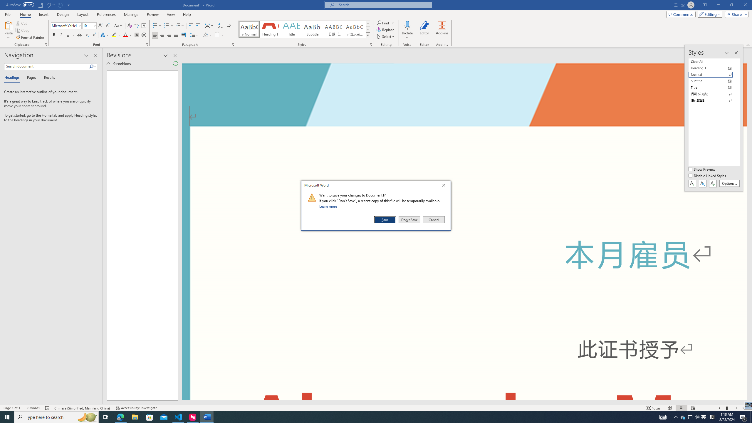 The height and width of the screenshot is (423, 752). Describe the element at coordinates (169, 26) in the screenshot. I see `Numbering` at that location.